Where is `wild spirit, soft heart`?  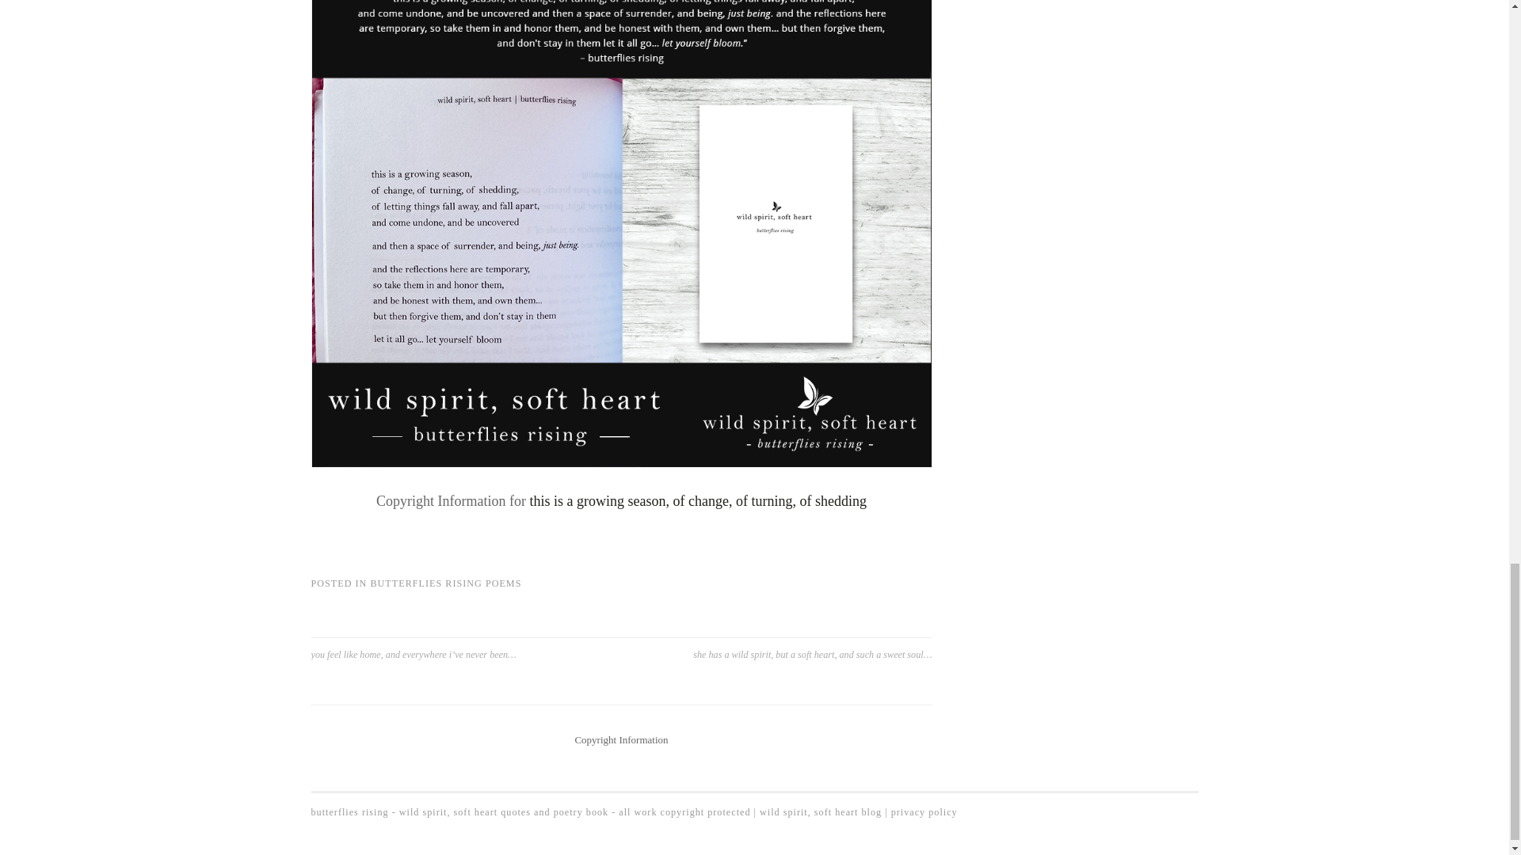
wild spirit, soft heart is located at coordinates (924, 812).